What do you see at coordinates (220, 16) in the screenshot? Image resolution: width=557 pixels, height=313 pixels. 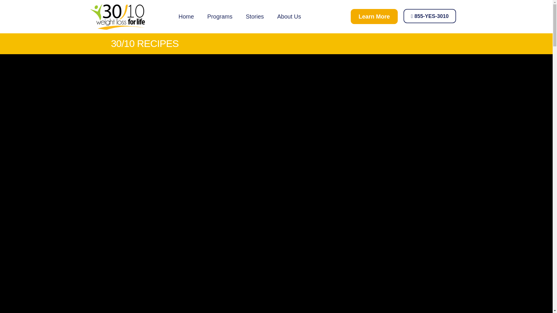 I see `Programs` at bounding box center [220, 16].